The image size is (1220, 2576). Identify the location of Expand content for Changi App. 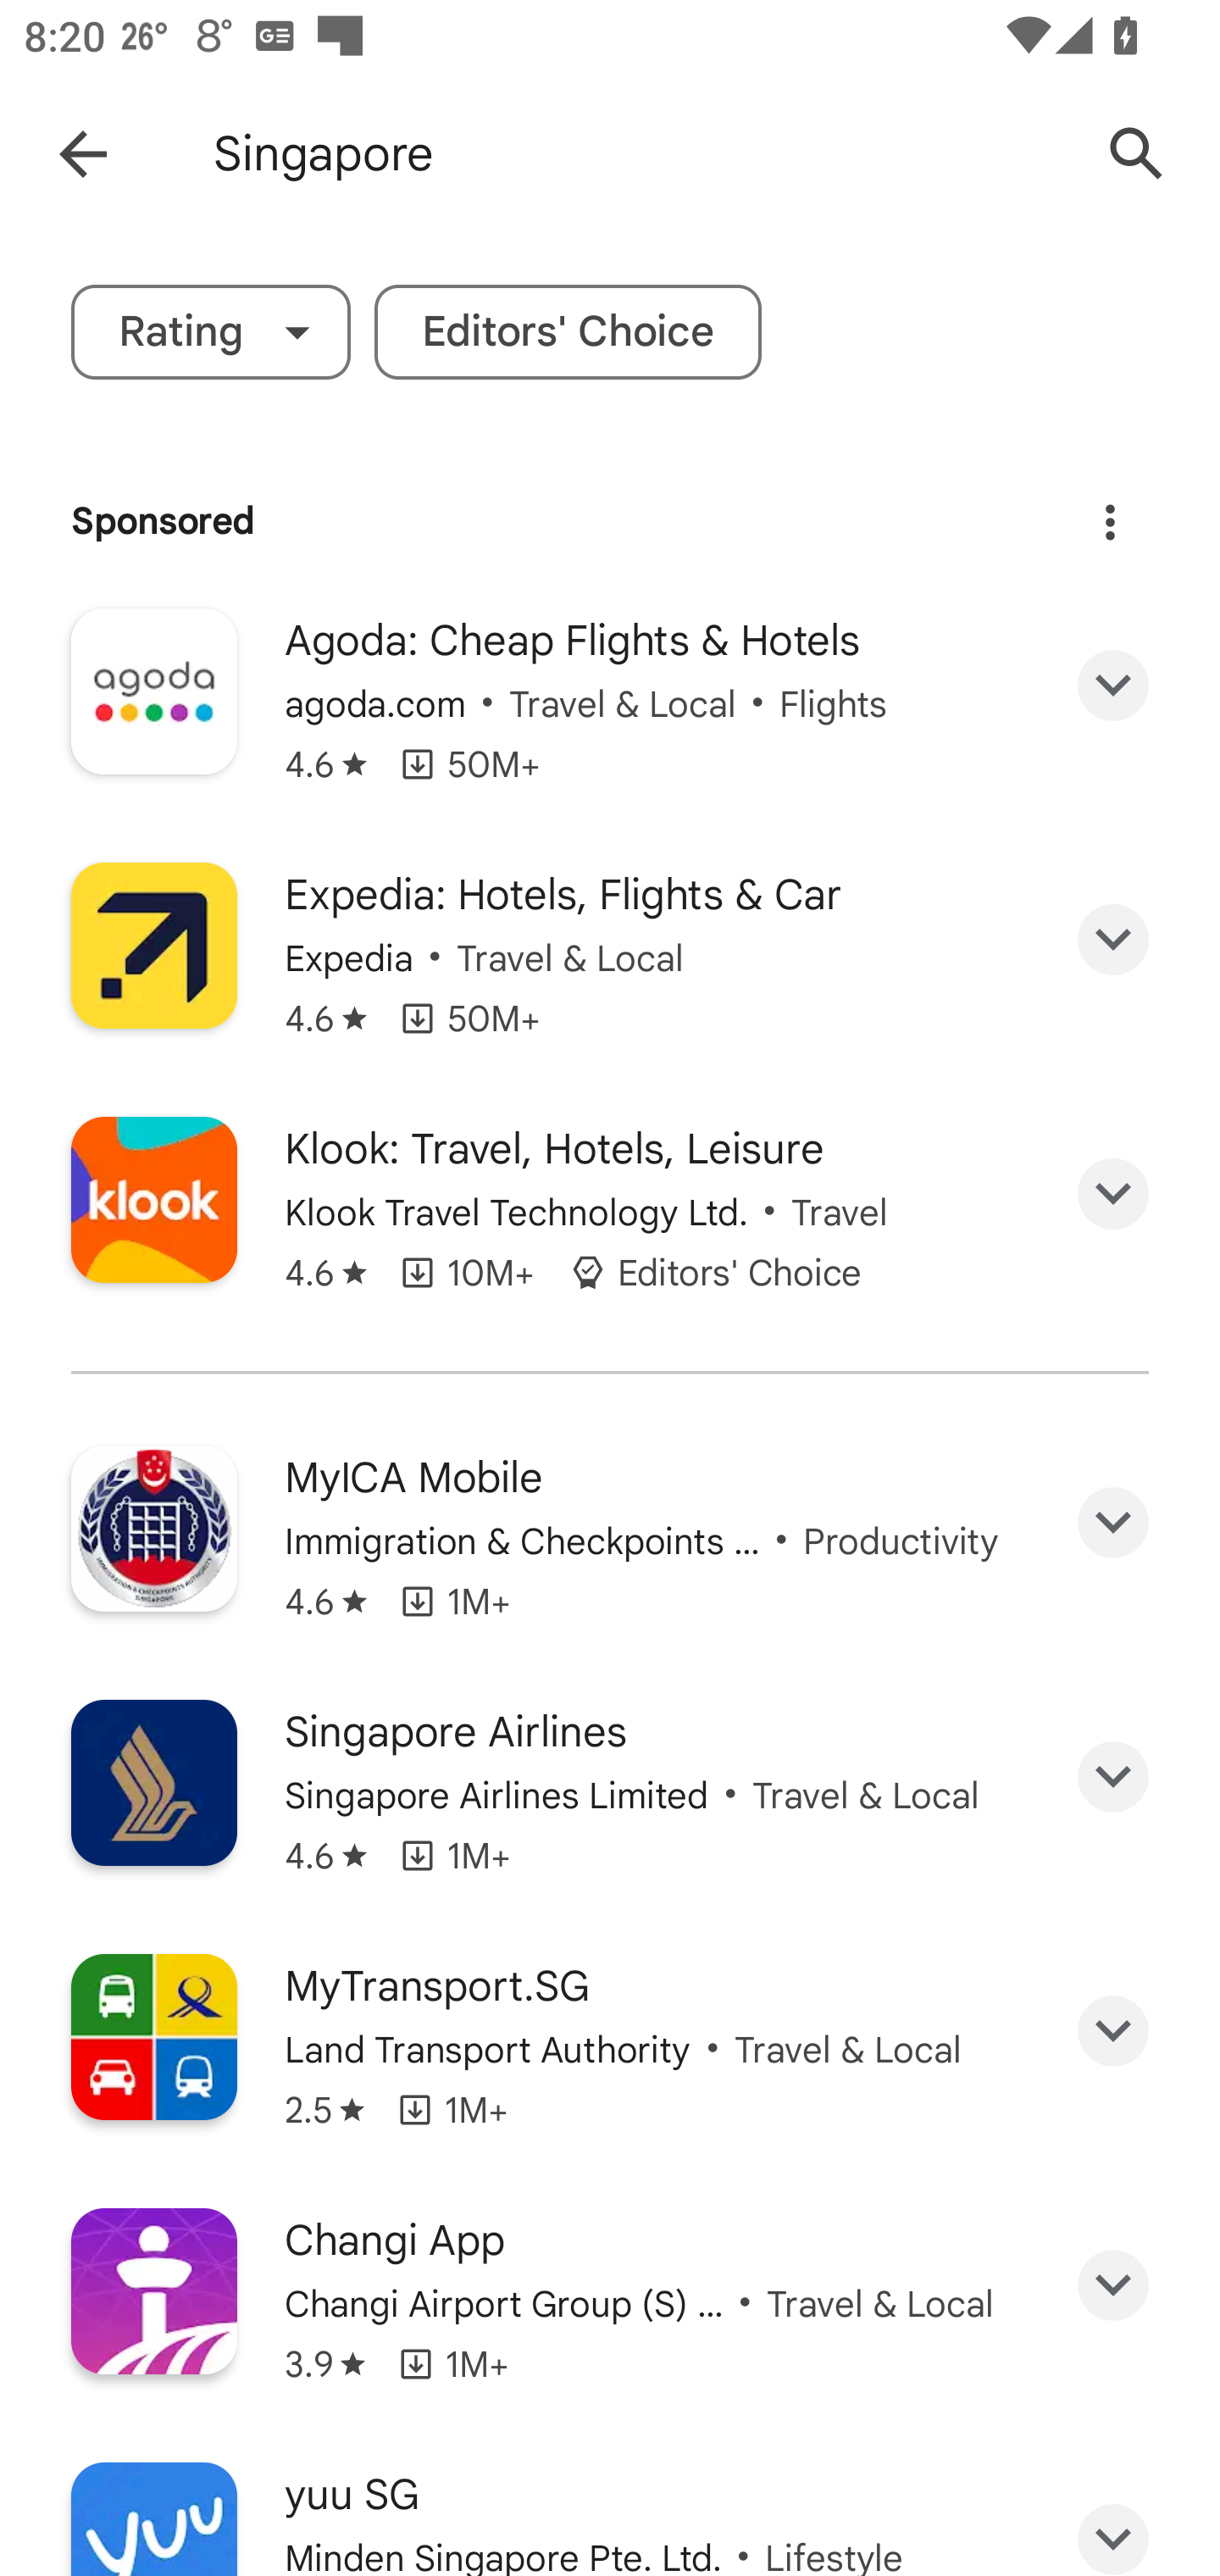
(1113, 2286).